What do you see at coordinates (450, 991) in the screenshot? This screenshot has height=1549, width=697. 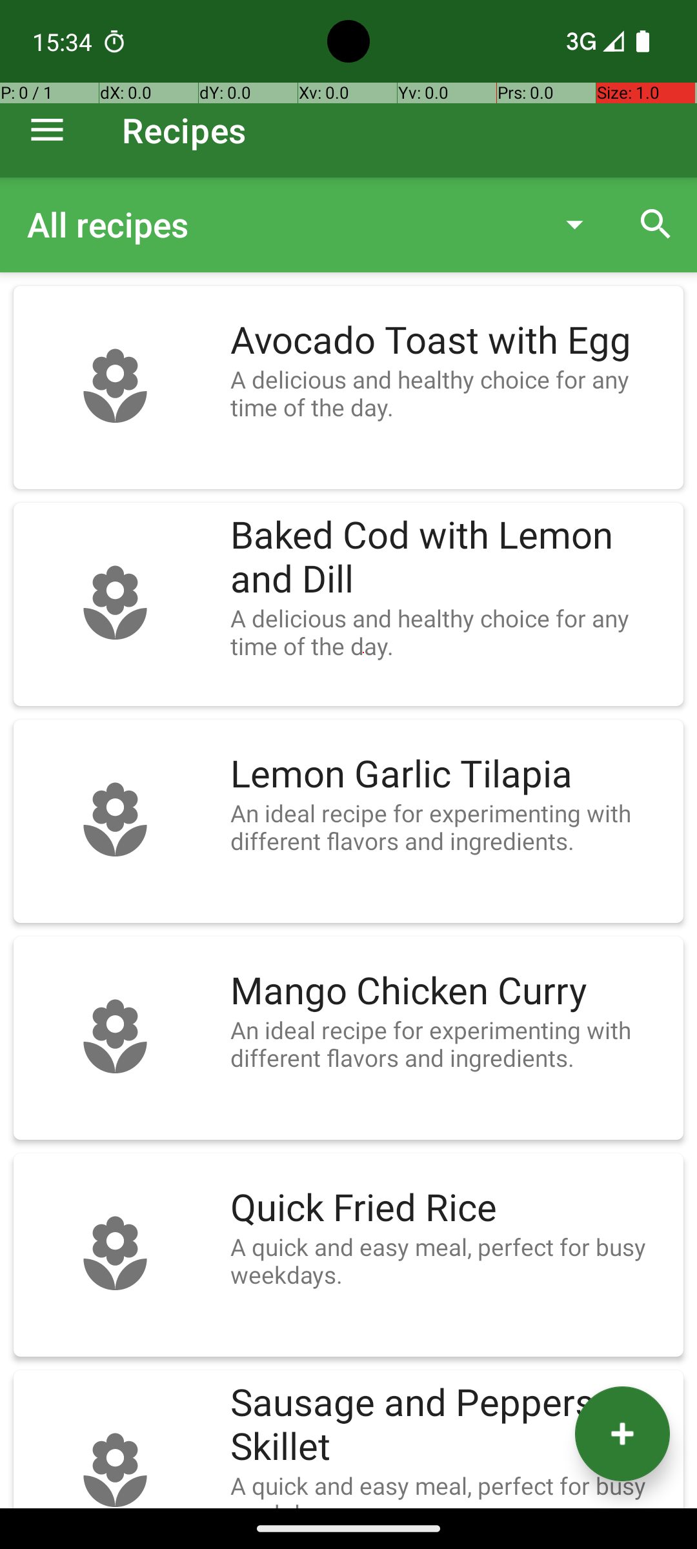 I see `Mango Chicken Curry` at bounding box center [450, 991].